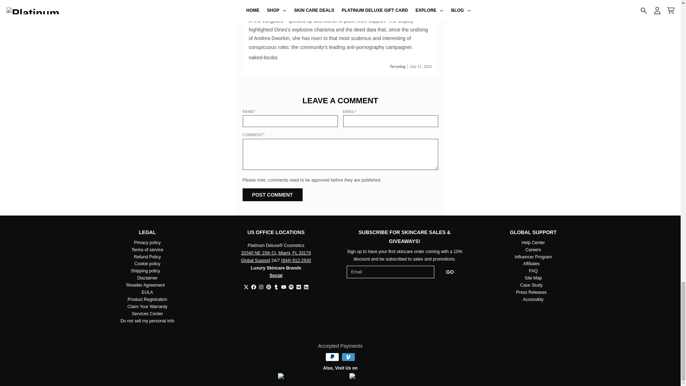 The height and width of the screenshot is (386, 686). I want to click on LinkedIn - Platinum Deluxe Cosmetics, so click(306, 287).